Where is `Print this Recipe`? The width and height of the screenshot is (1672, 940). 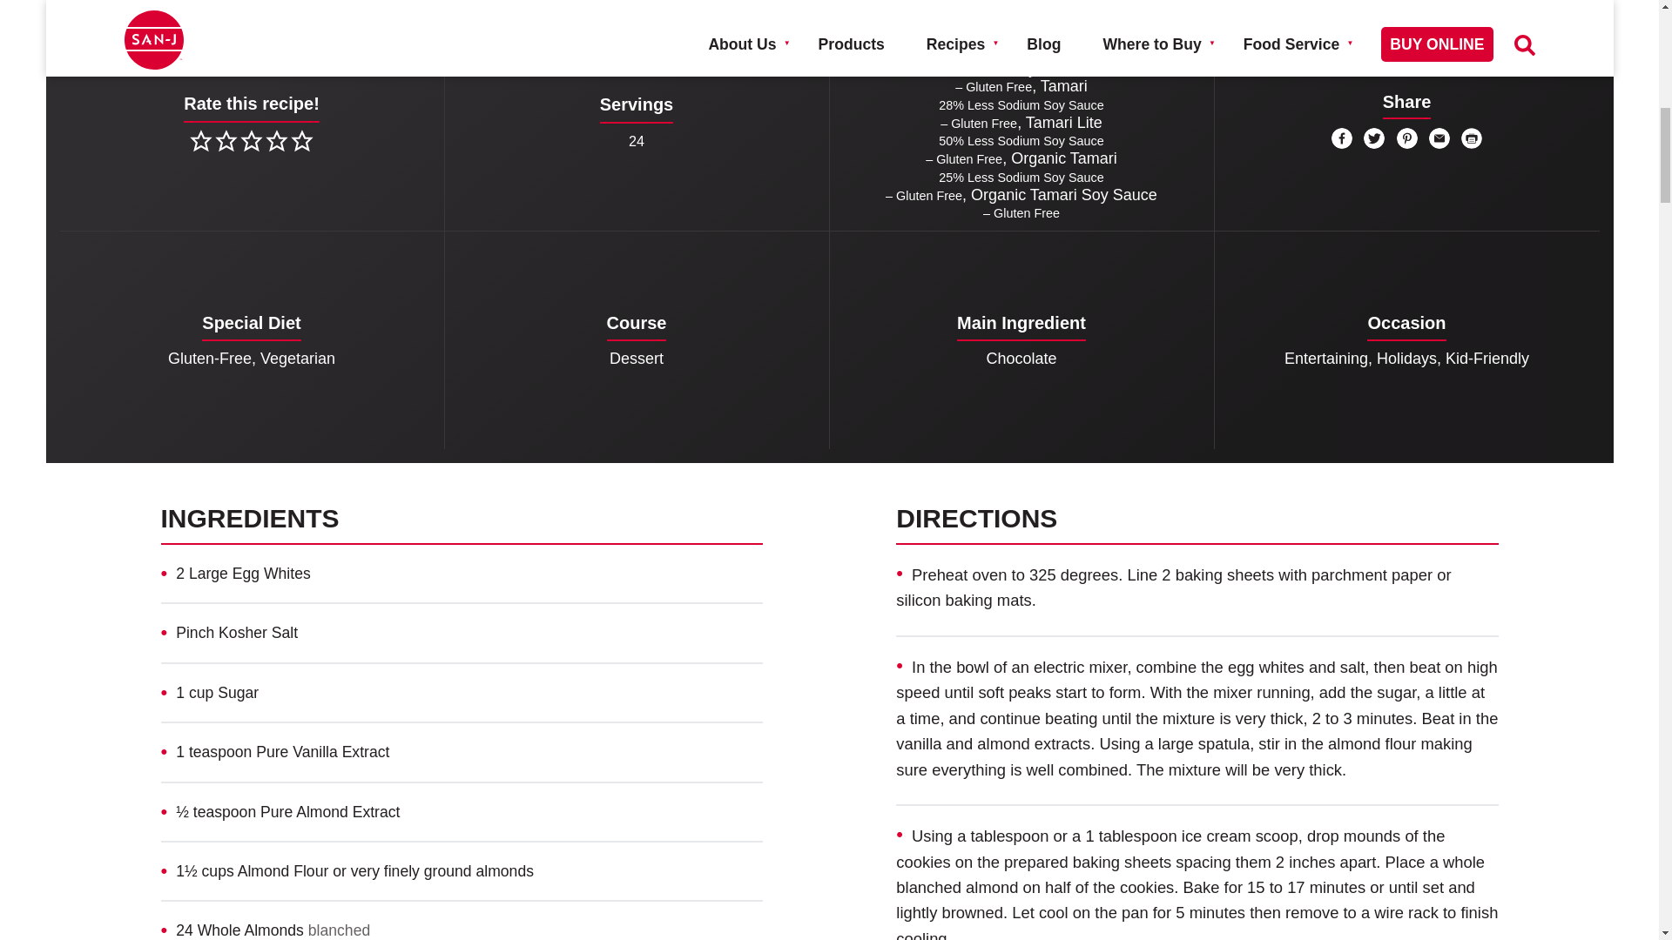 Print this Recipe is located at coordinates (1472, 138).